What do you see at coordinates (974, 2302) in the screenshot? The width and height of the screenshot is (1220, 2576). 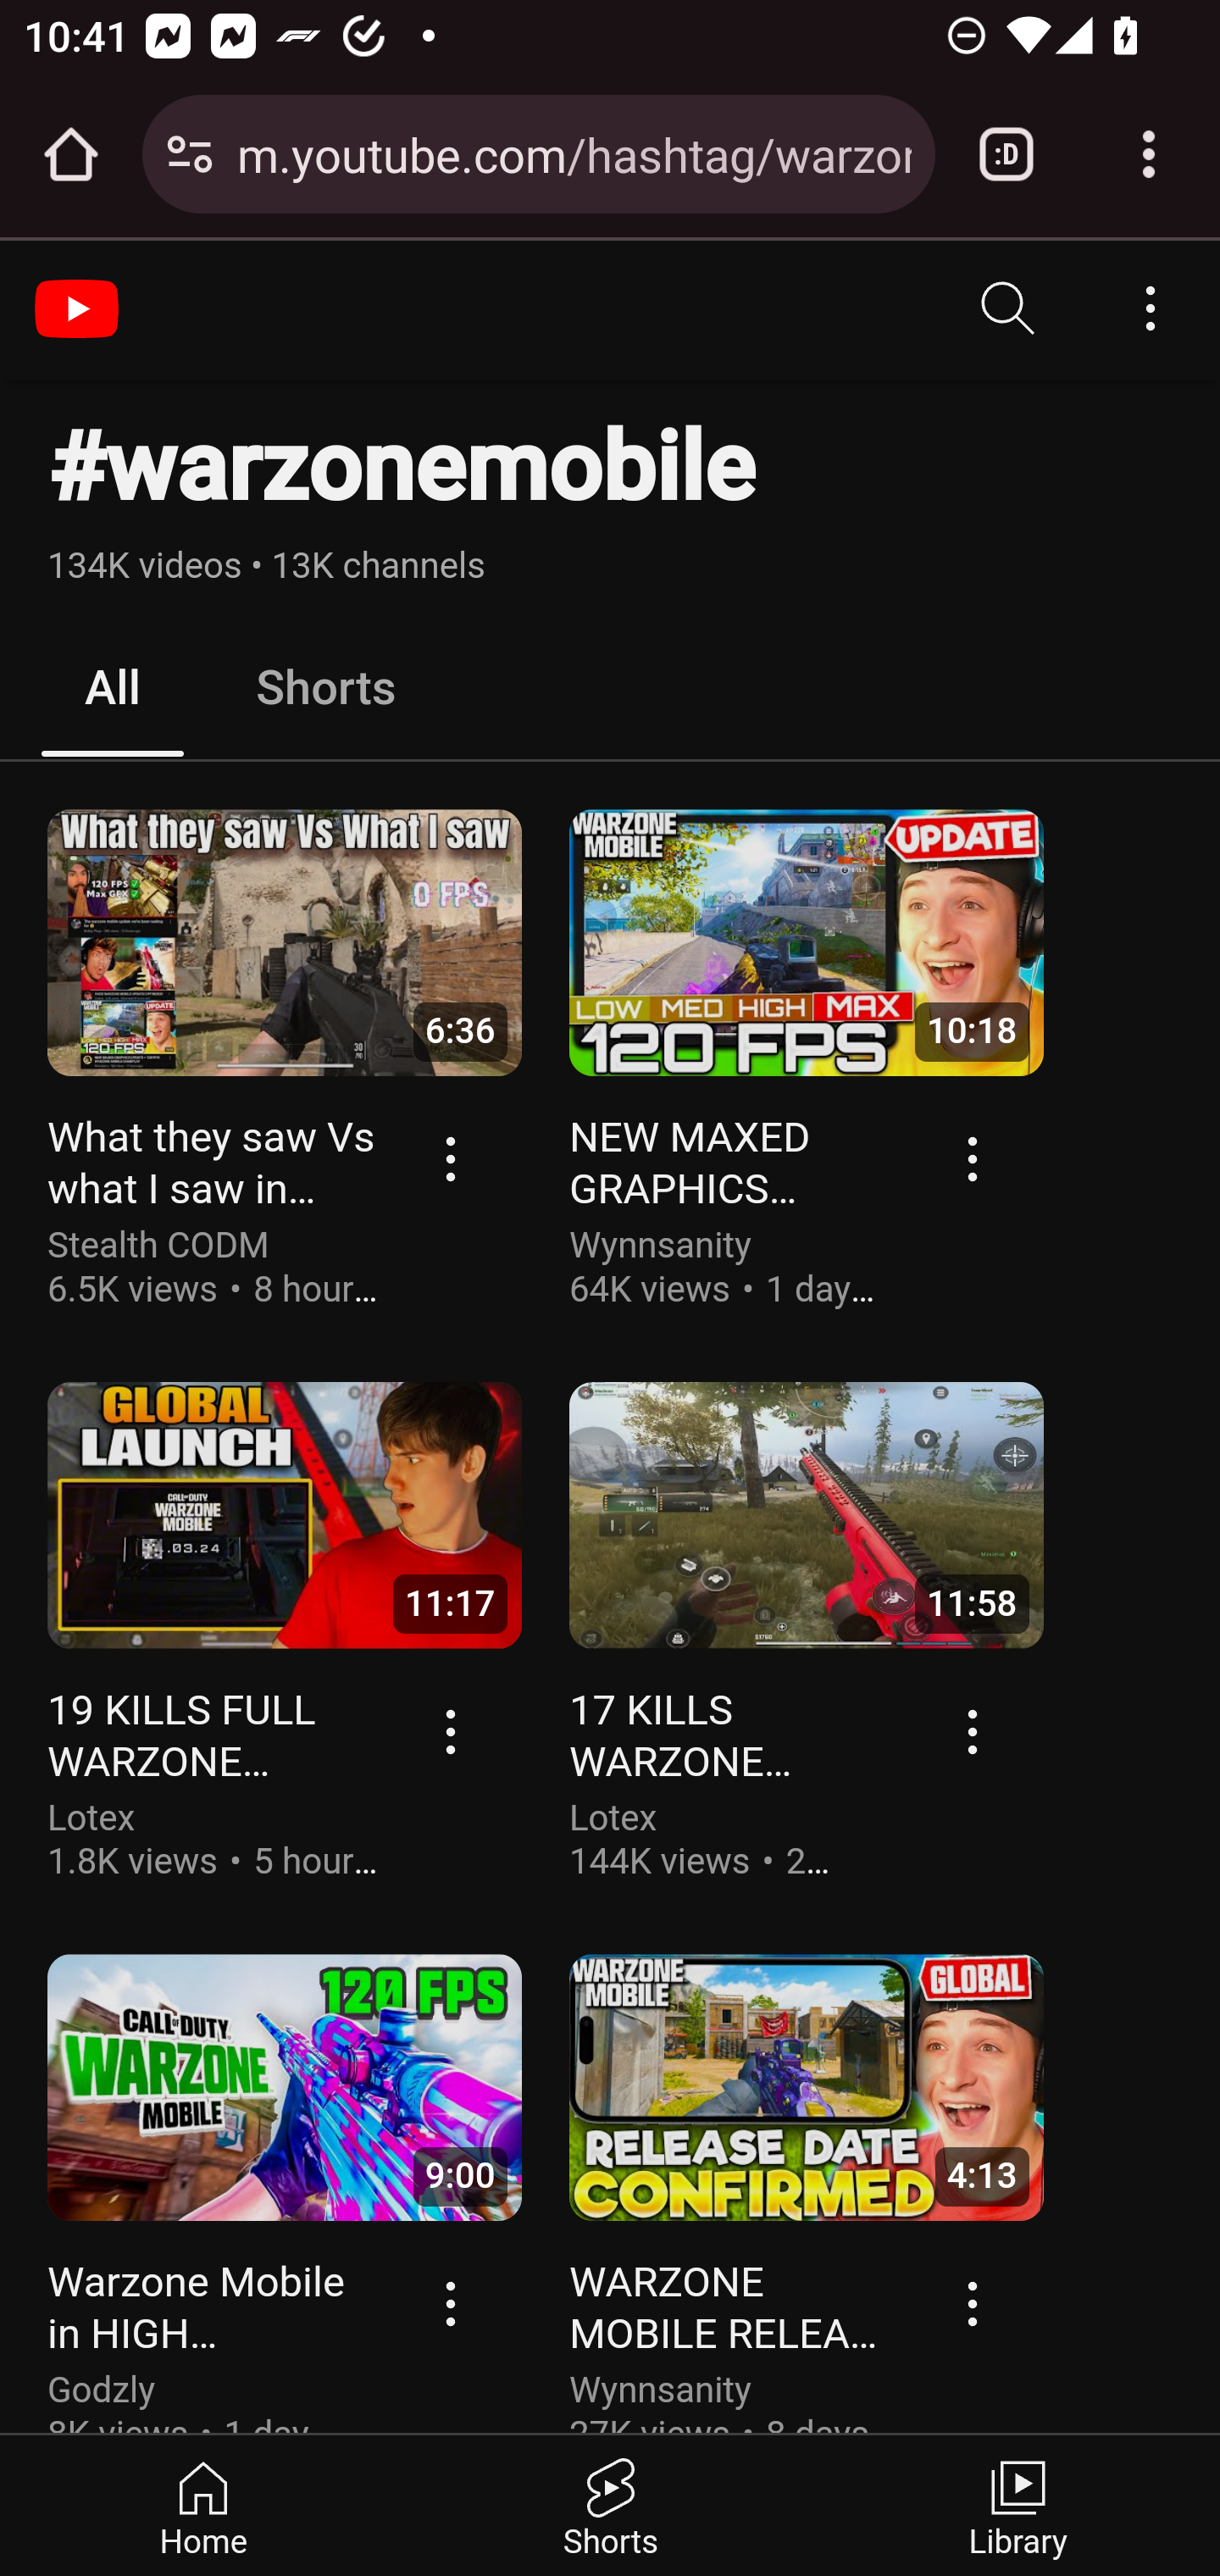 I see `Action menu` at bounding box center [974, 2302].